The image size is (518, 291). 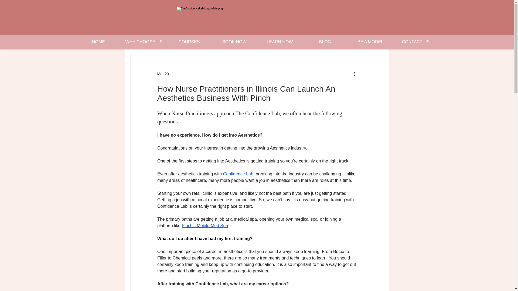 I want to click on BE A MODEL, so click(x=370, y=42).